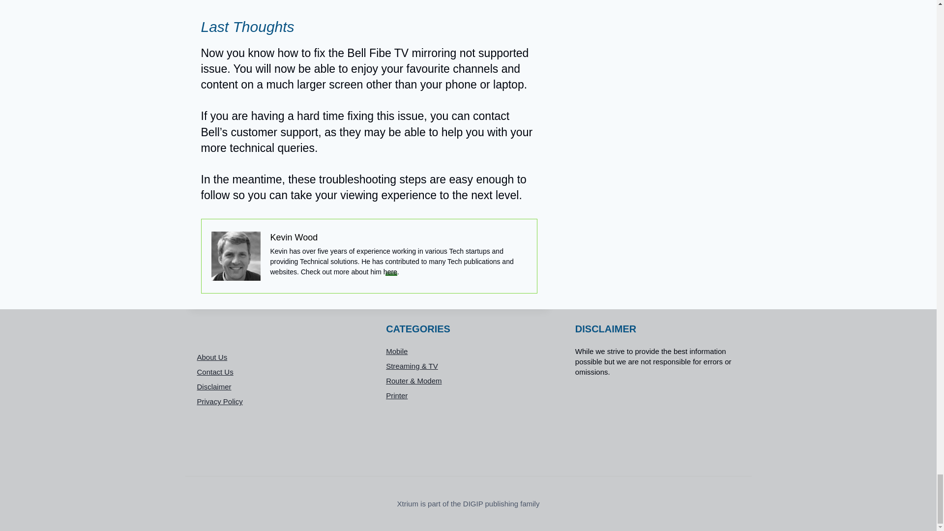 Image resolution: width=944 pixels, height=531 pixels. What do you see at coordinates (657, 421) in the screenshot?
I see `DMCA.com Protection Status` at bounding box center [657, 421].